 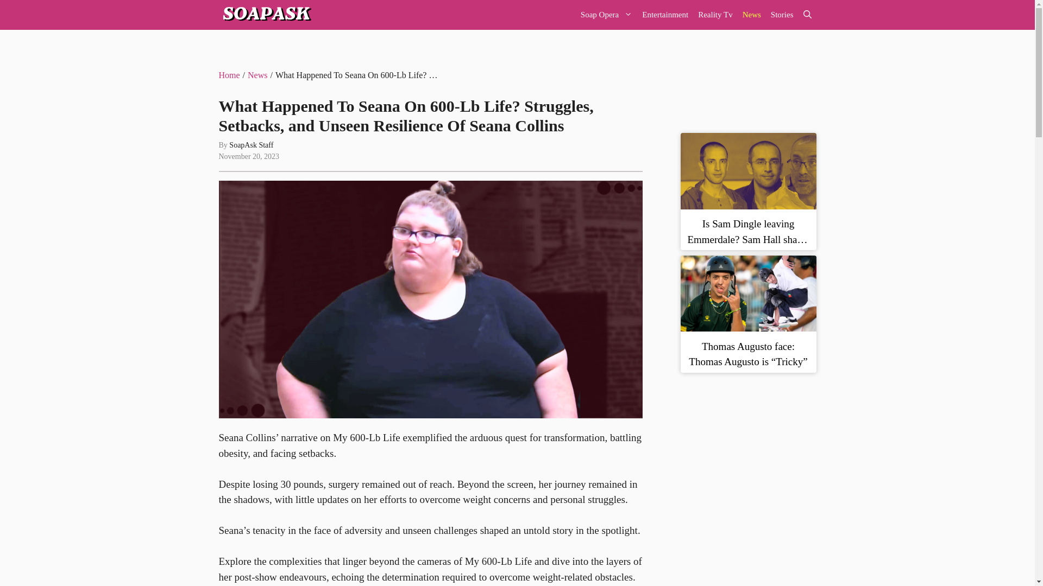 What do you see at coordinates (251, 145) in the screenshot?
I see `View all posts by SoapAsk Staff` at bounding box center [251, 145].